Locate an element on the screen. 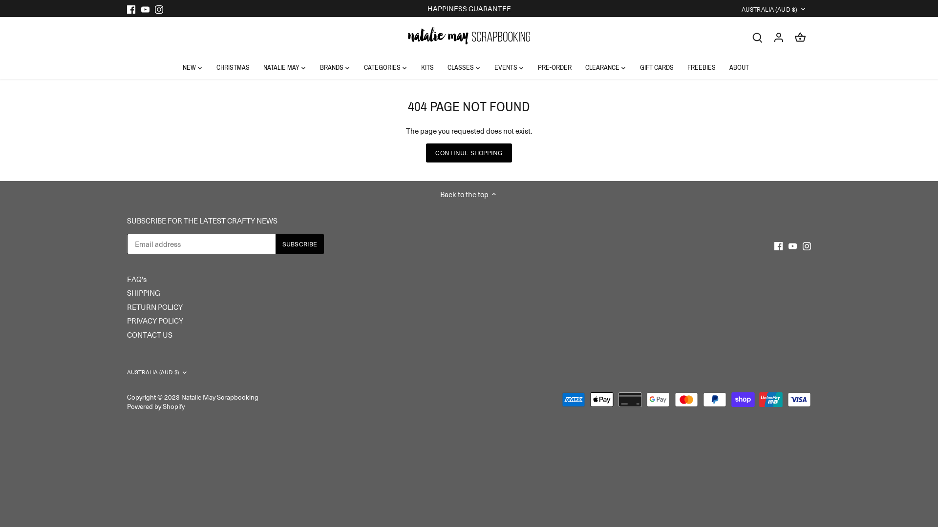 Image resolution: width=938 pixels, height=527 pixels. Natalie May Scrapbooking is located at coordinates (220, 397).